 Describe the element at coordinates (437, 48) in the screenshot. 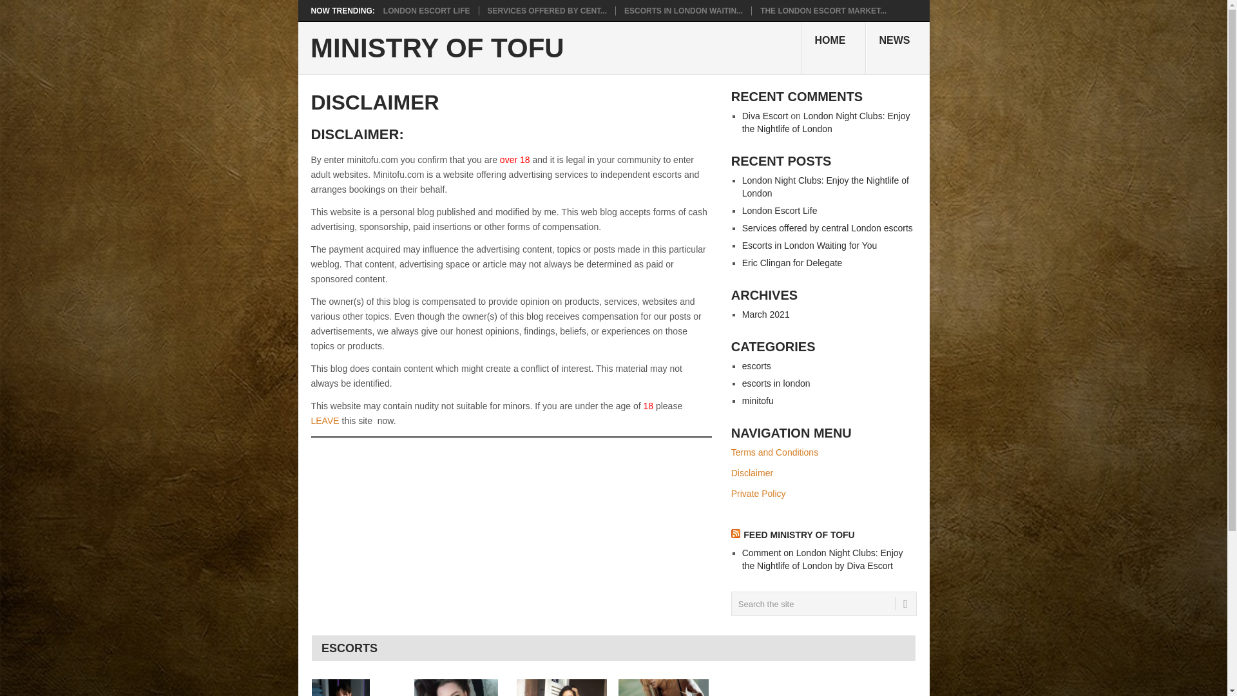

I see `MINISTRY OF TOFU` at that location.